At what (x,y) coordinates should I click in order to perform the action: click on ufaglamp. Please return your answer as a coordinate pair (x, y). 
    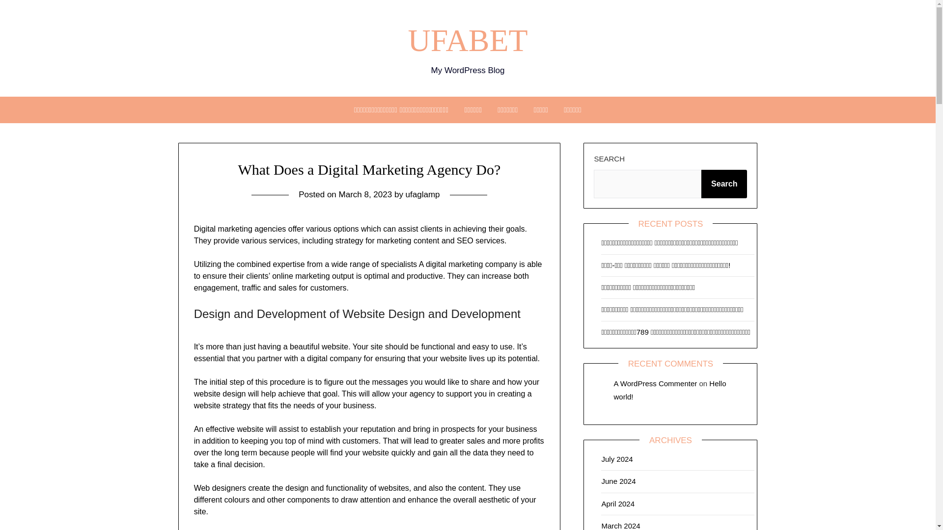
    Looking at the image, I should click on (422, 194).